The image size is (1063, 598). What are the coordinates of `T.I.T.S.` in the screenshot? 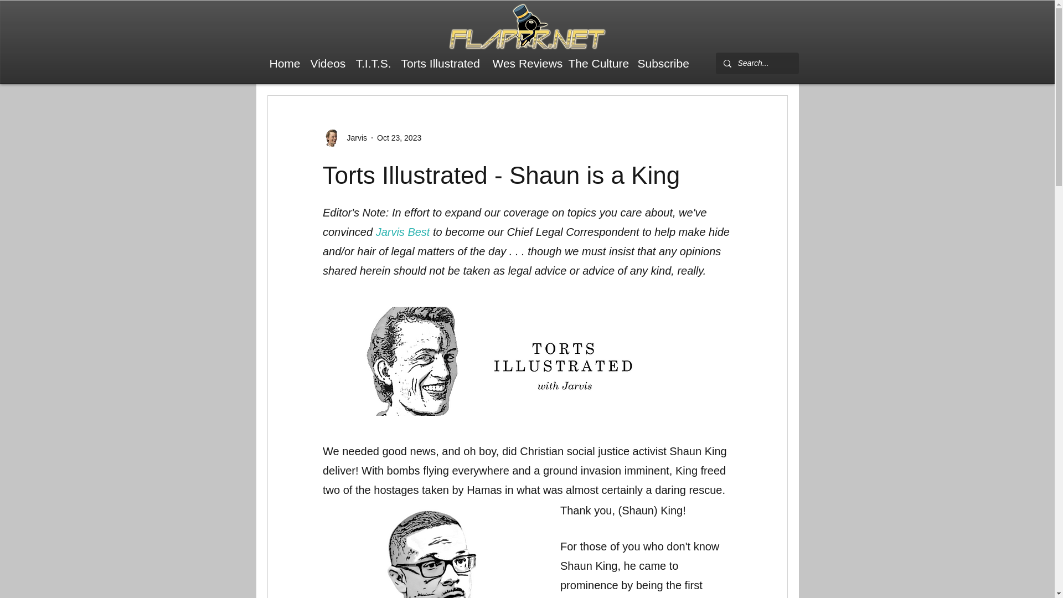 It's located at (372, 63).